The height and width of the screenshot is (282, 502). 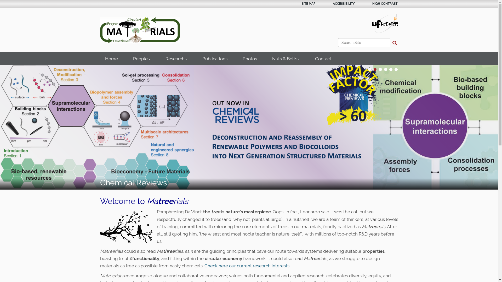 What do you see at coordinates (364, 43) in the screenshot?
I see `Search Site` at bounding box center [364, 43].